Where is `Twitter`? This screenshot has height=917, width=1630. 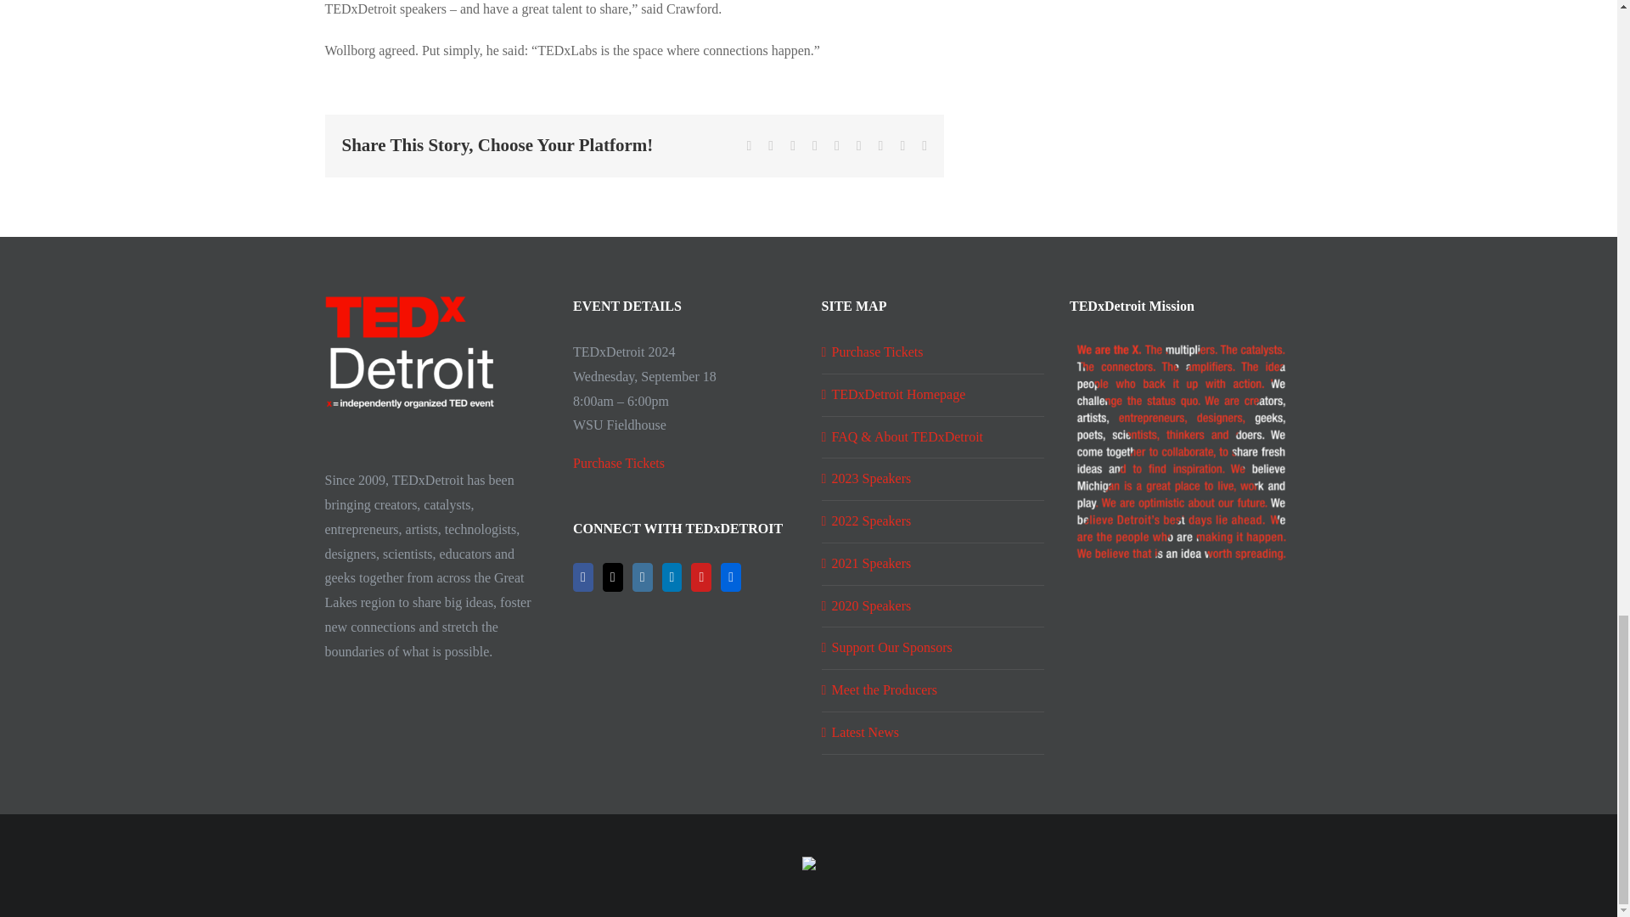
Twitter is located at coordinates (770, 146).